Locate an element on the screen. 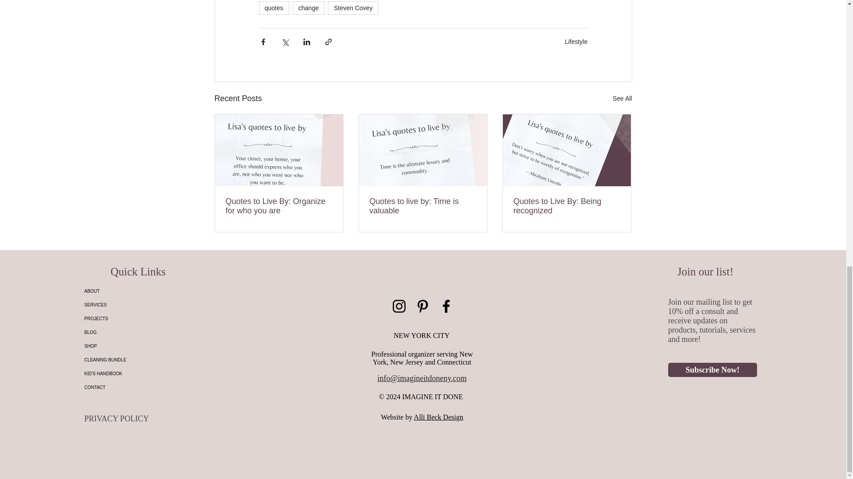 Image resolution: width=853 pixels, height=479 pixels. Lifestyle is located at coordinates (576, 42).